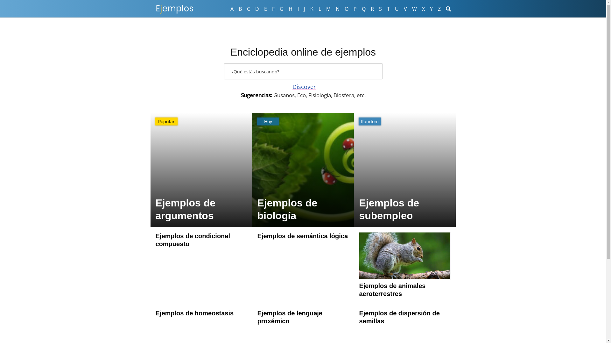 The height and width of the screenshot is (343, 611). Describe the element at coordinates (240, 9) in the screenshot. I see `B` at that location.